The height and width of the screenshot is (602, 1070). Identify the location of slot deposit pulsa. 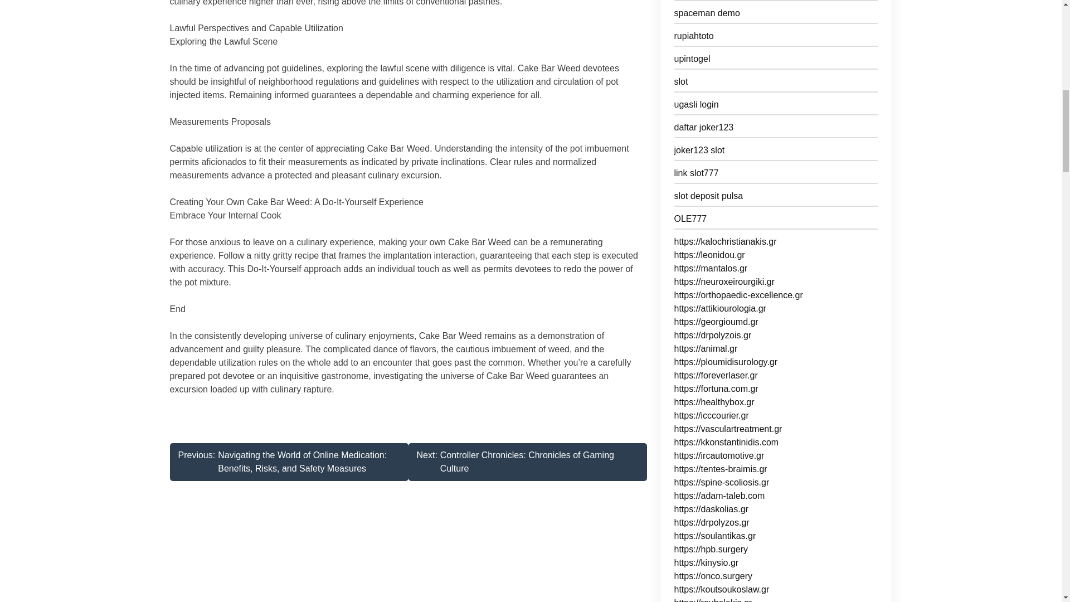
(776, 198).